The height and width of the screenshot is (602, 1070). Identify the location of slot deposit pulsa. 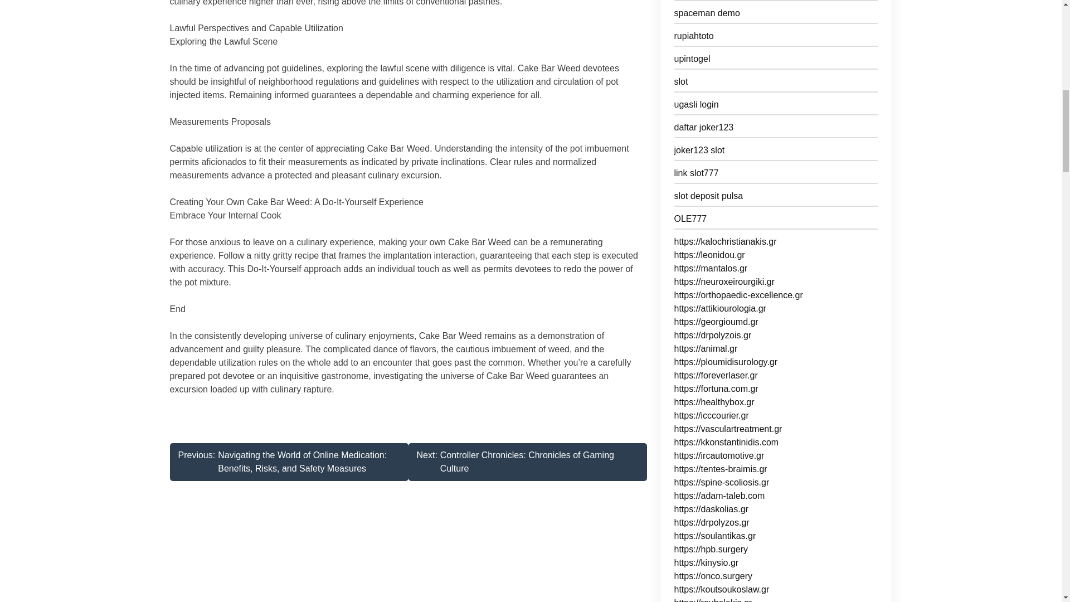
(776, 198).